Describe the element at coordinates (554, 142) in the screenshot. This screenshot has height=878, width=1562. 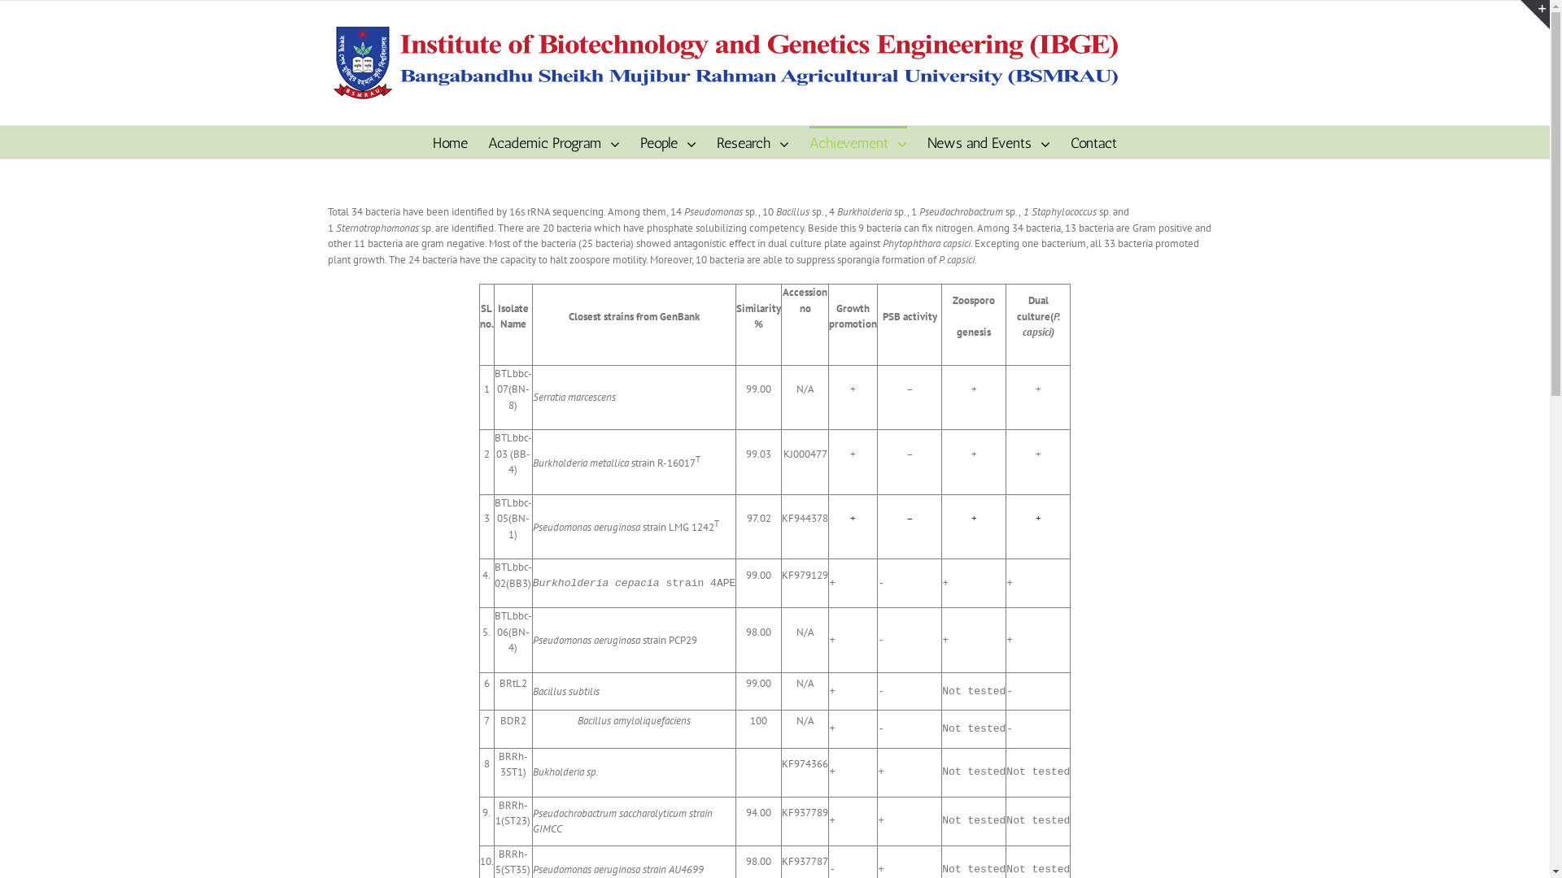
I see `Academic Program` at that location.